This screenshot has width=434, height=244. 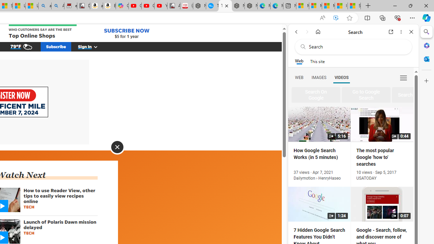 I want to click on Class: gnt_n_us_a_svg, so click(x=94, y=46).